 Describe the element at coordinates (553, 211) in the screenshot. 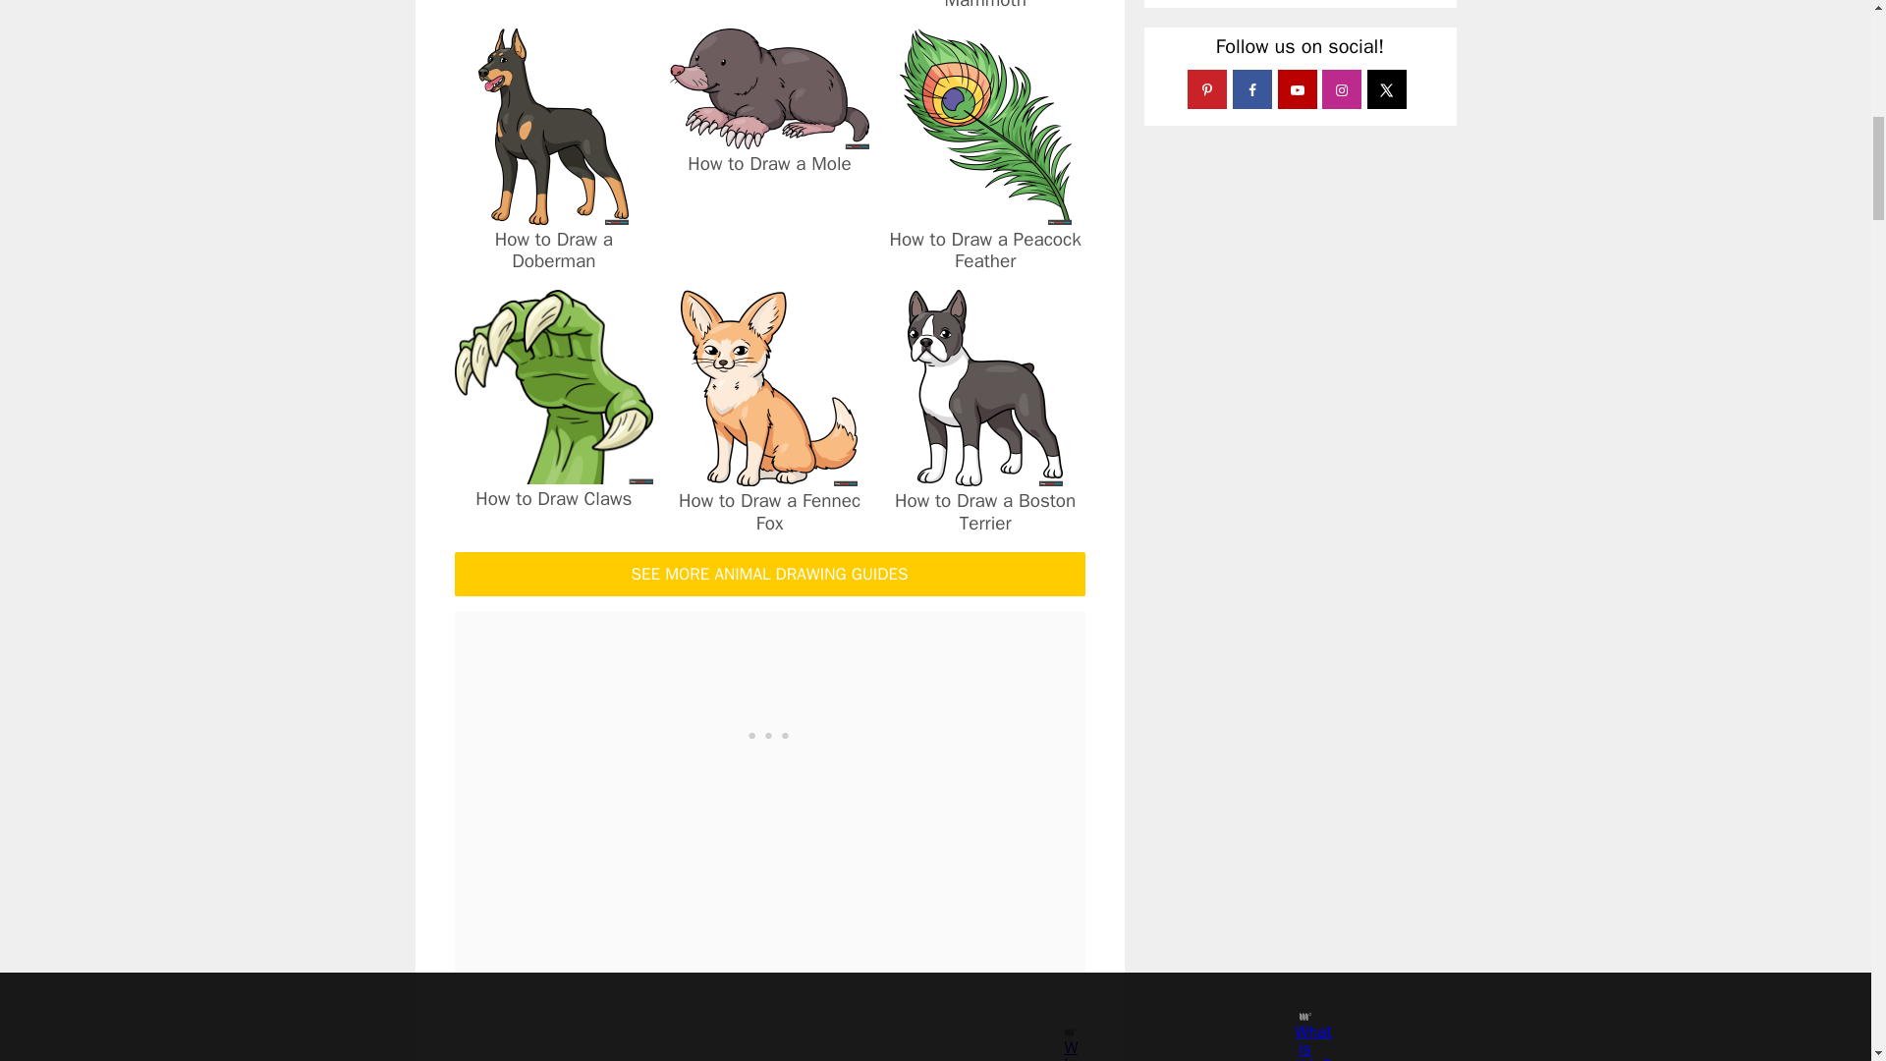

I see `How to Draw a Doberman` at that location.